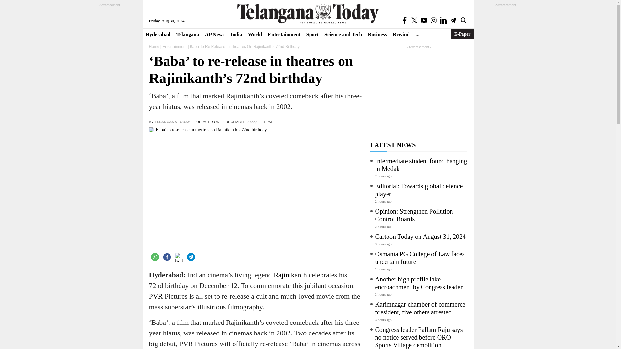 The height and width of the screenshot is (349, 621). I want to click on World, so click(255, 34).